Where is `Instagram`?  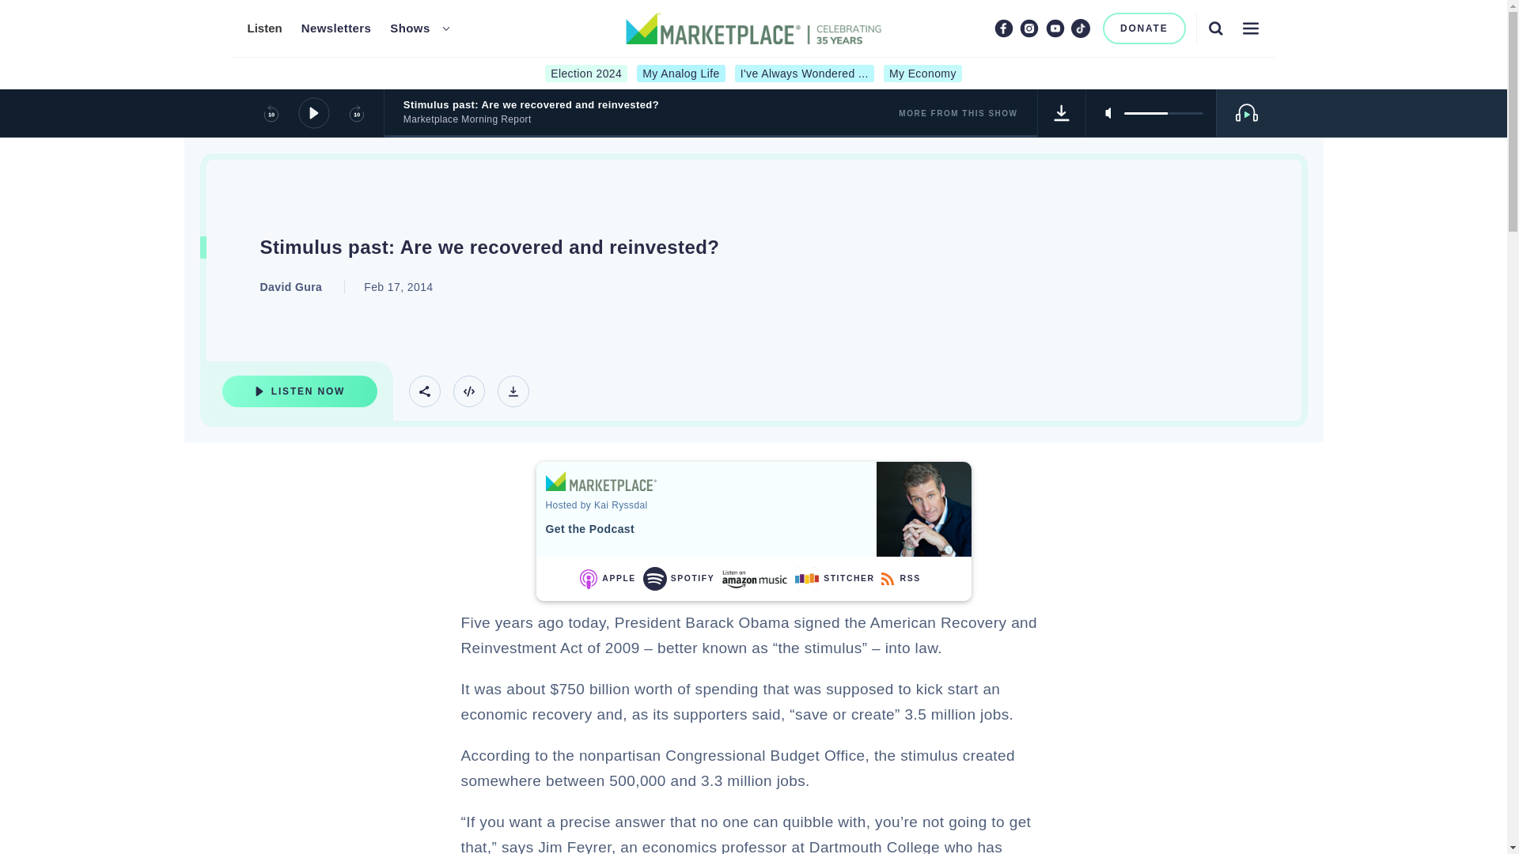 Instagram is located at coordinates (1028, 28).